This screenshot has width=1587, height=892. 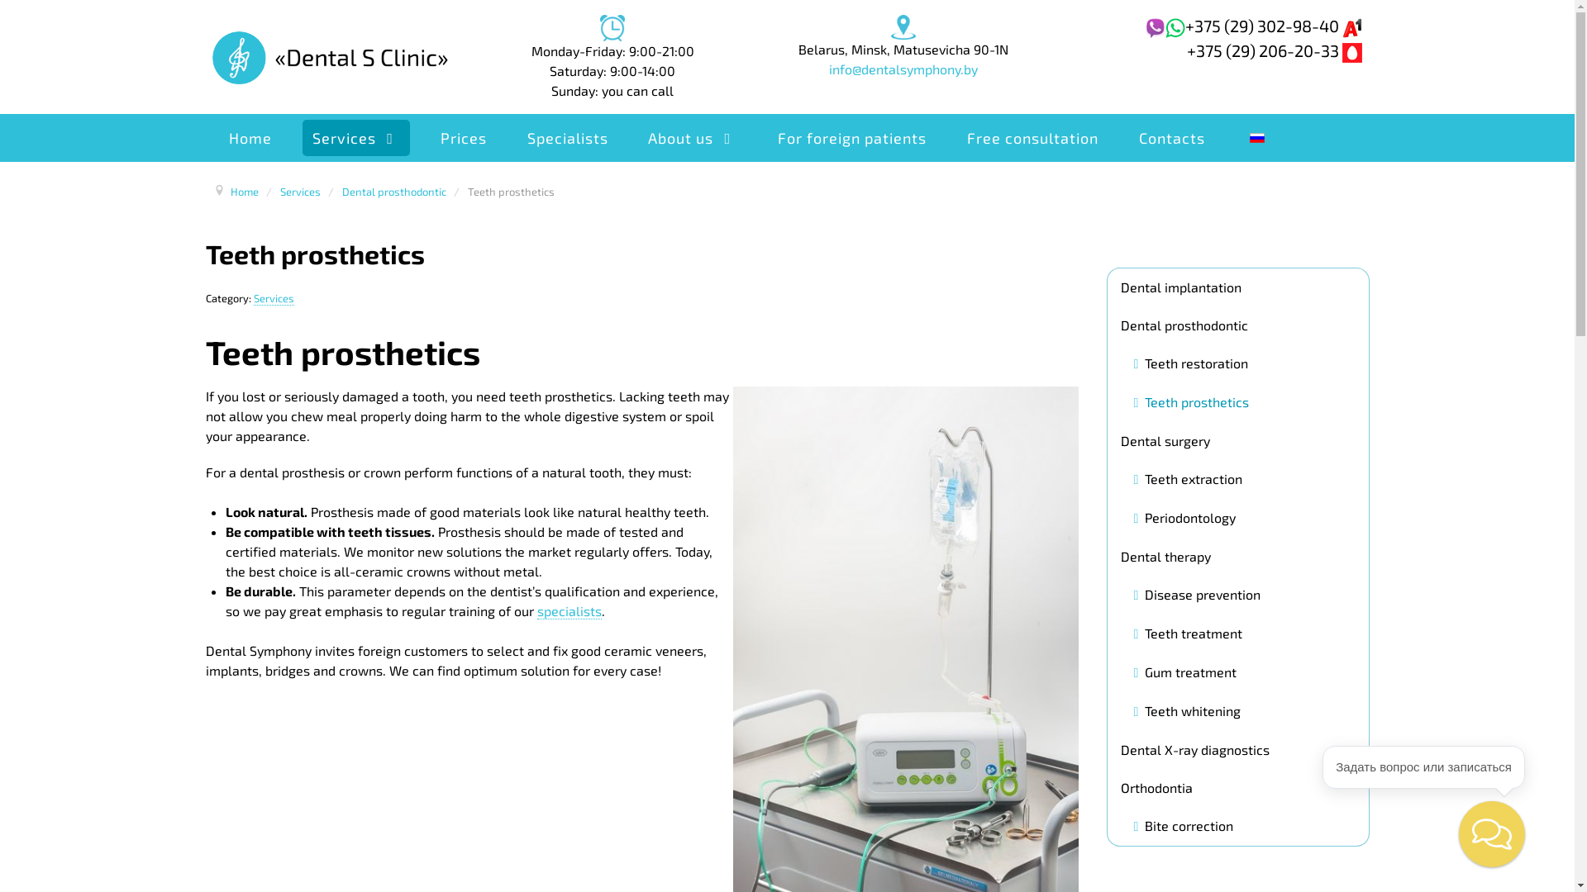 What do you see at coordinates (1185, 672) in the screenshot?
I see `Gum treatment` at bounding box center [1185, 672].